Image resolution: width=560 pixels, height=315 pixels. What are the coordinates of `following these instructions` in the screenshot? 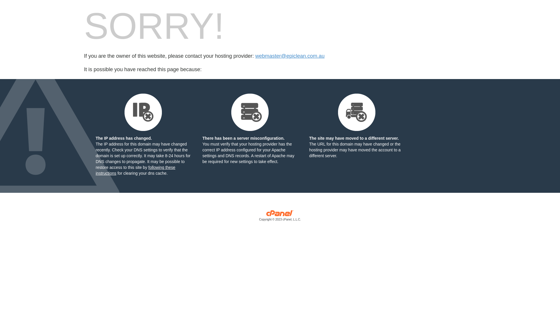 It's located at (135, 170).